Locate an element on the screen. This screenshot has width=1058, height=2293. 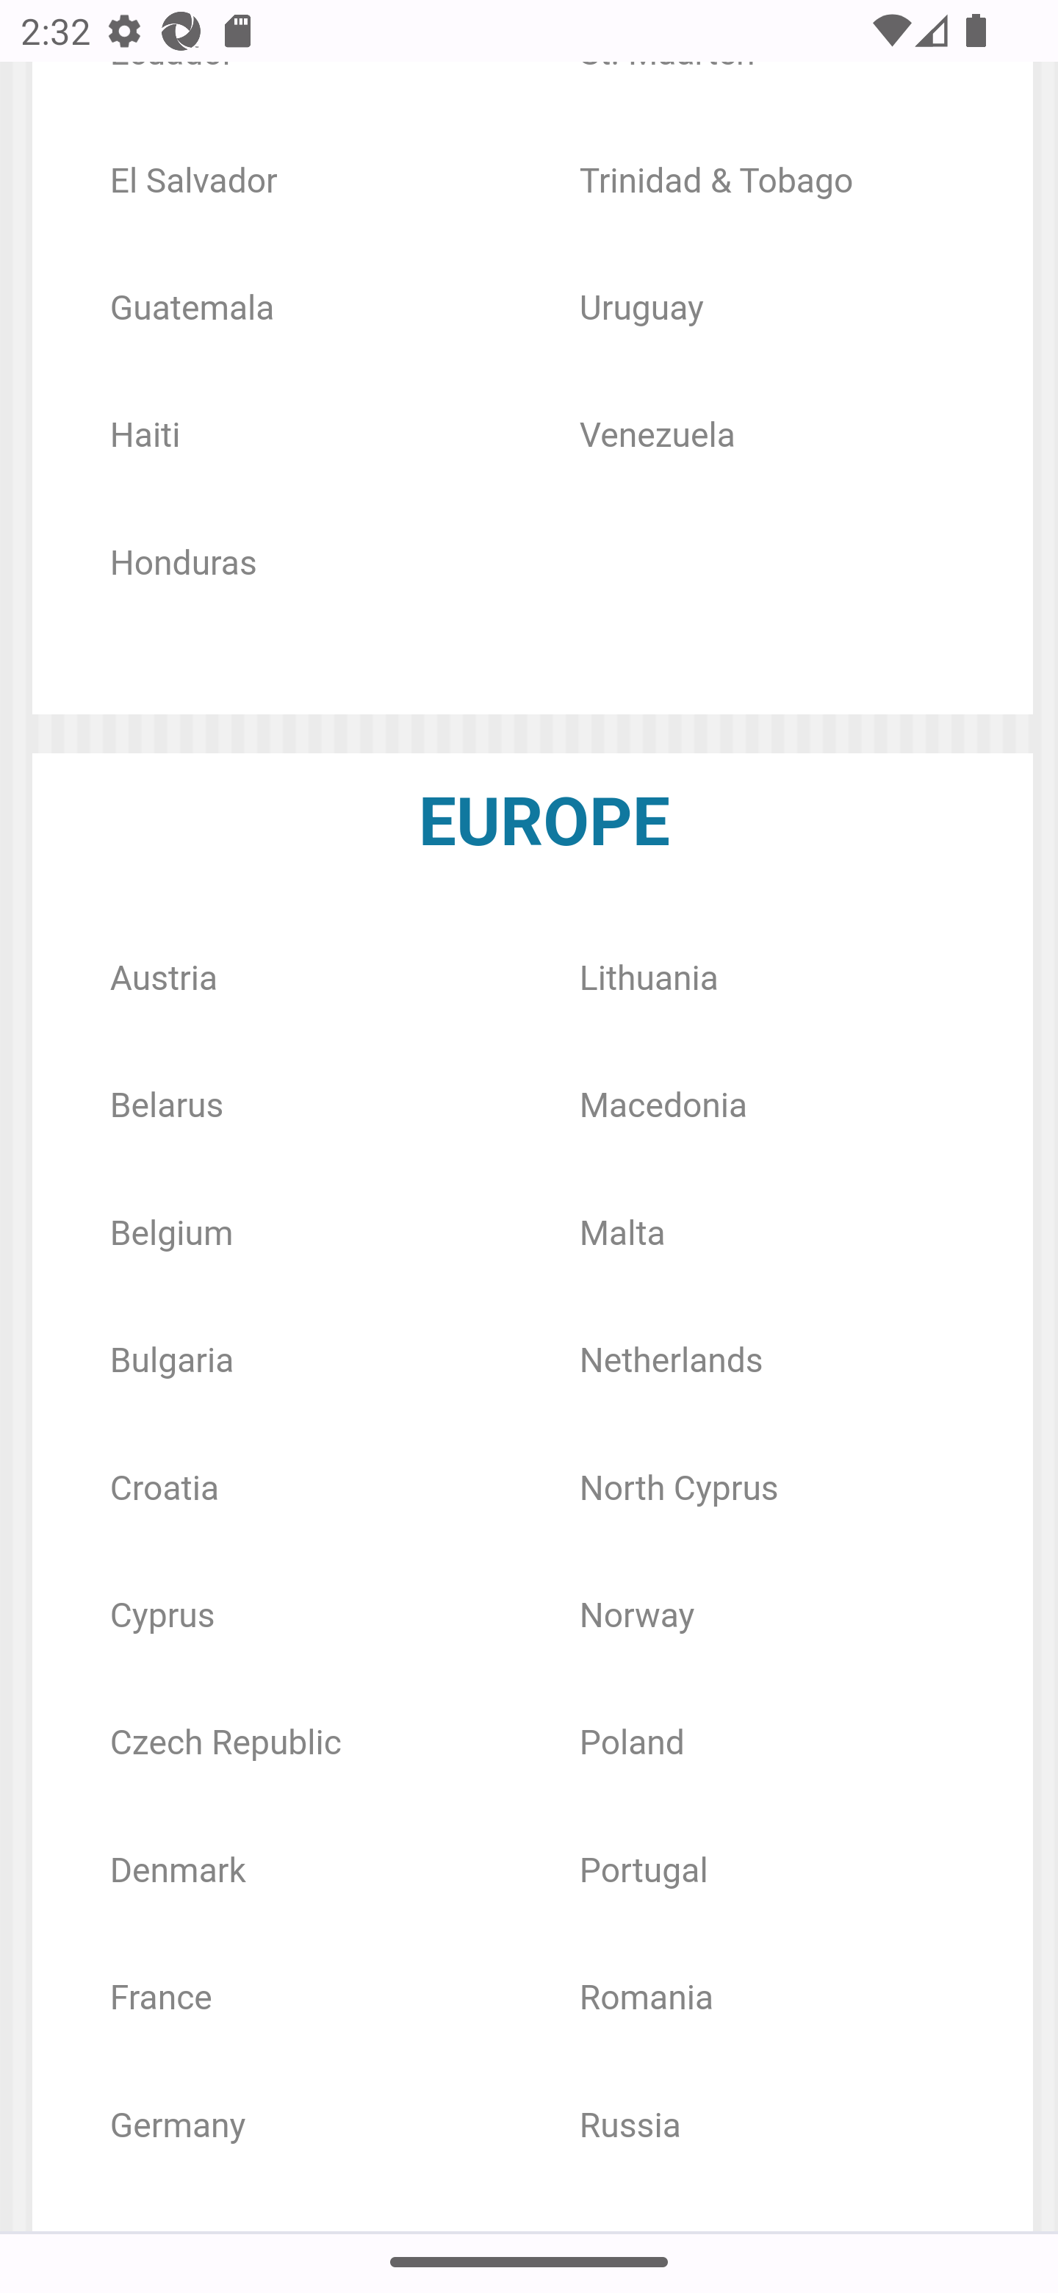
Macedonia is located at coordinates (663, 1107).